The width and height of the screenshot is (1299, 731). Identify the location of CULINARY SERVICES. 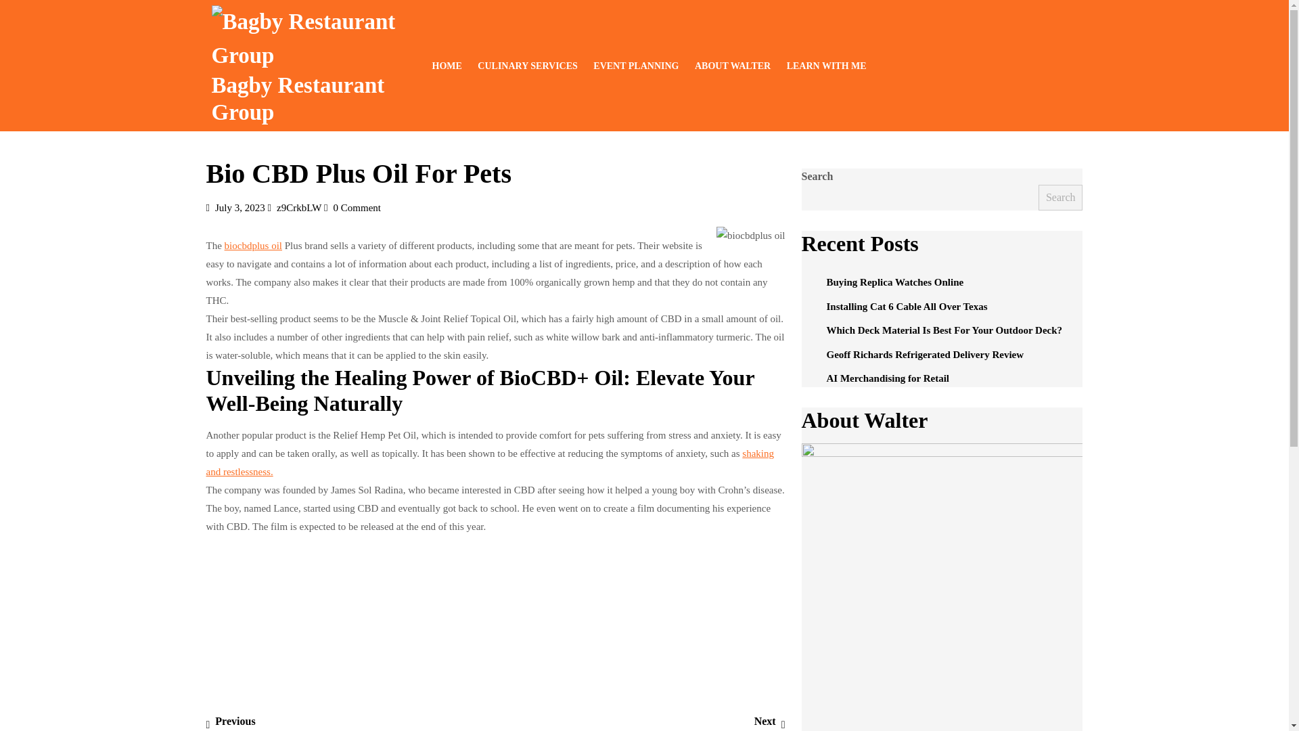
(240, 208).